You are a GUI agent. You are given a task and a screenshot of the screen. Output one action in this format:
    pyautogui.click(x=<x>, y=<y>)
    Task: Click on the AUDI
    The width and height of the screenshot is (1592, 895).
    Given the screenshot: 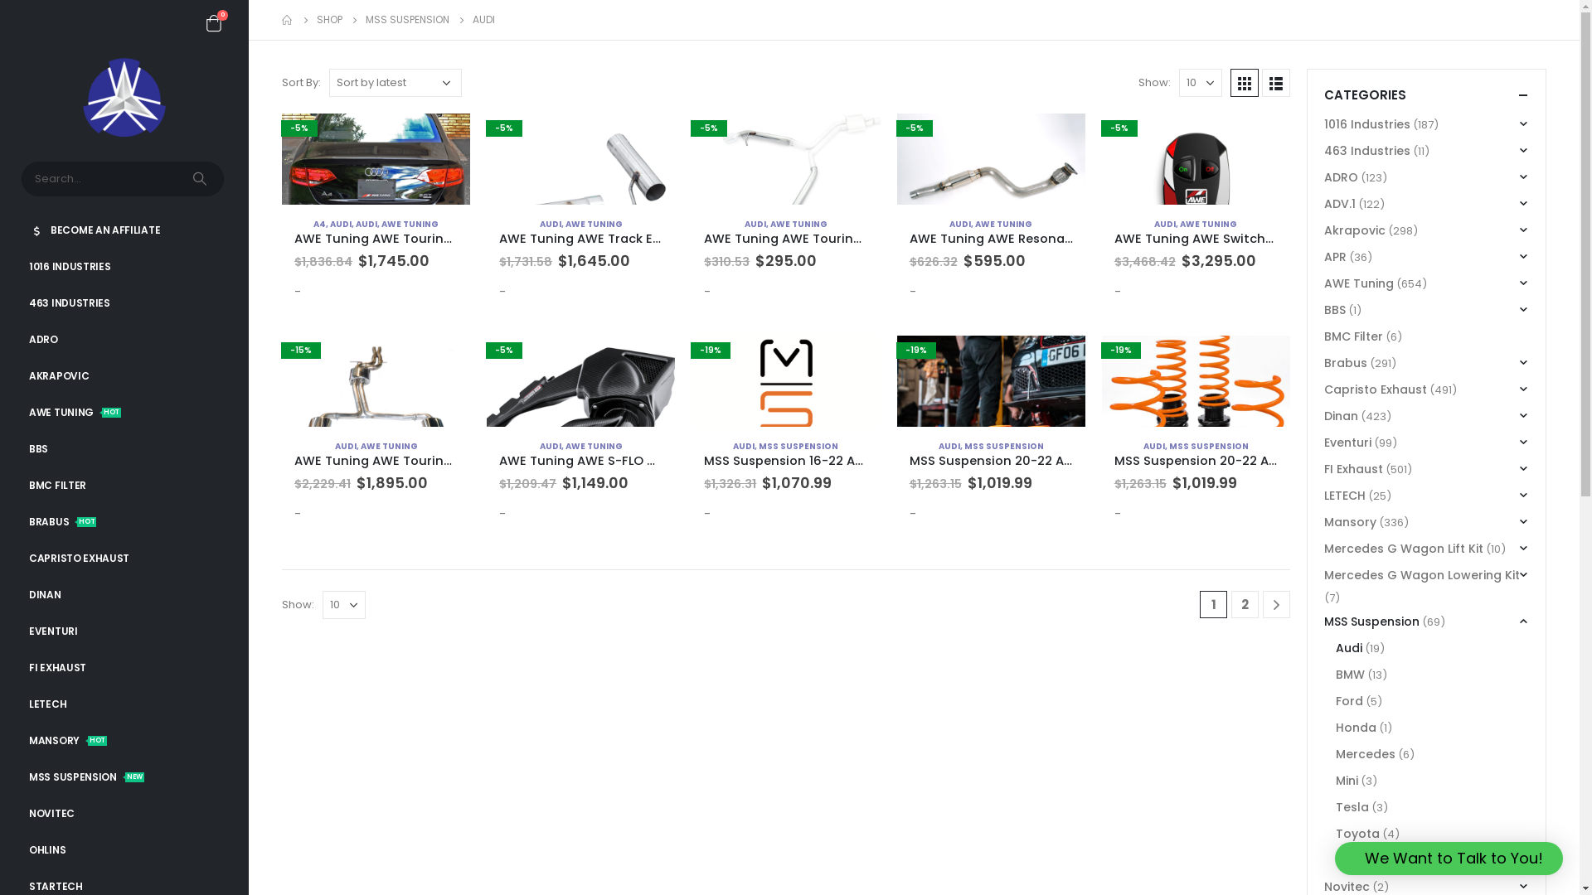 What is the action you would take?
    pyautogui.click(x=366, y=224)
    